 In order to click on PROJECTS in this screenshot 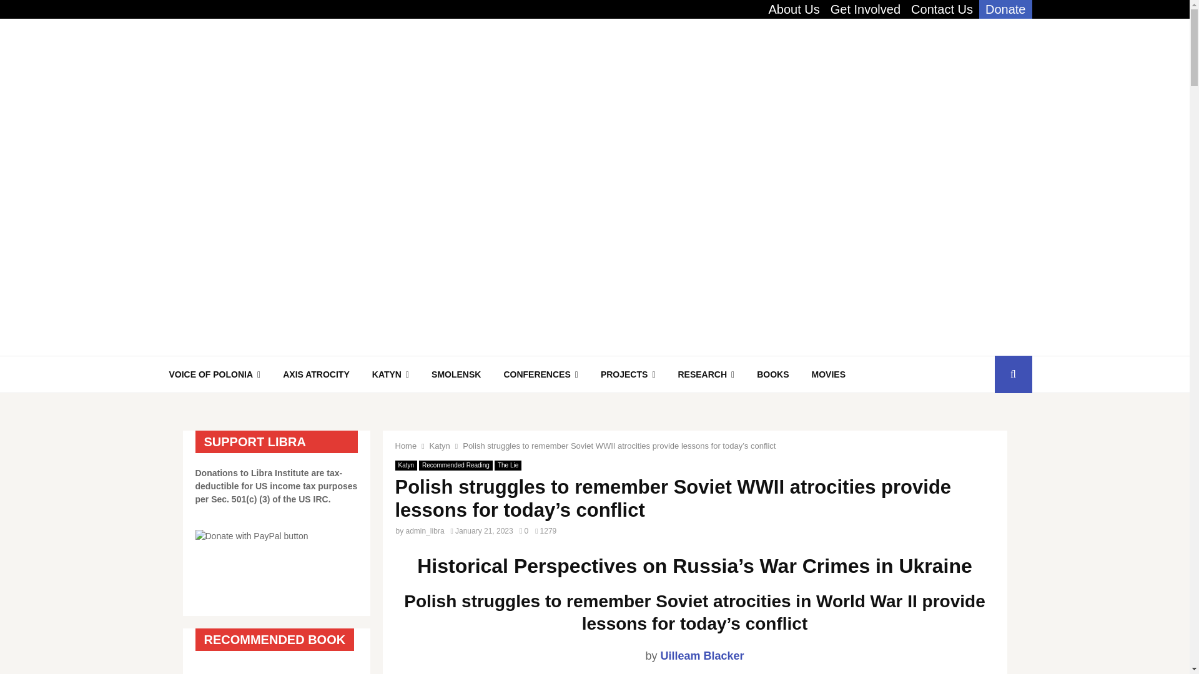, I will do `click(628, 374)`.